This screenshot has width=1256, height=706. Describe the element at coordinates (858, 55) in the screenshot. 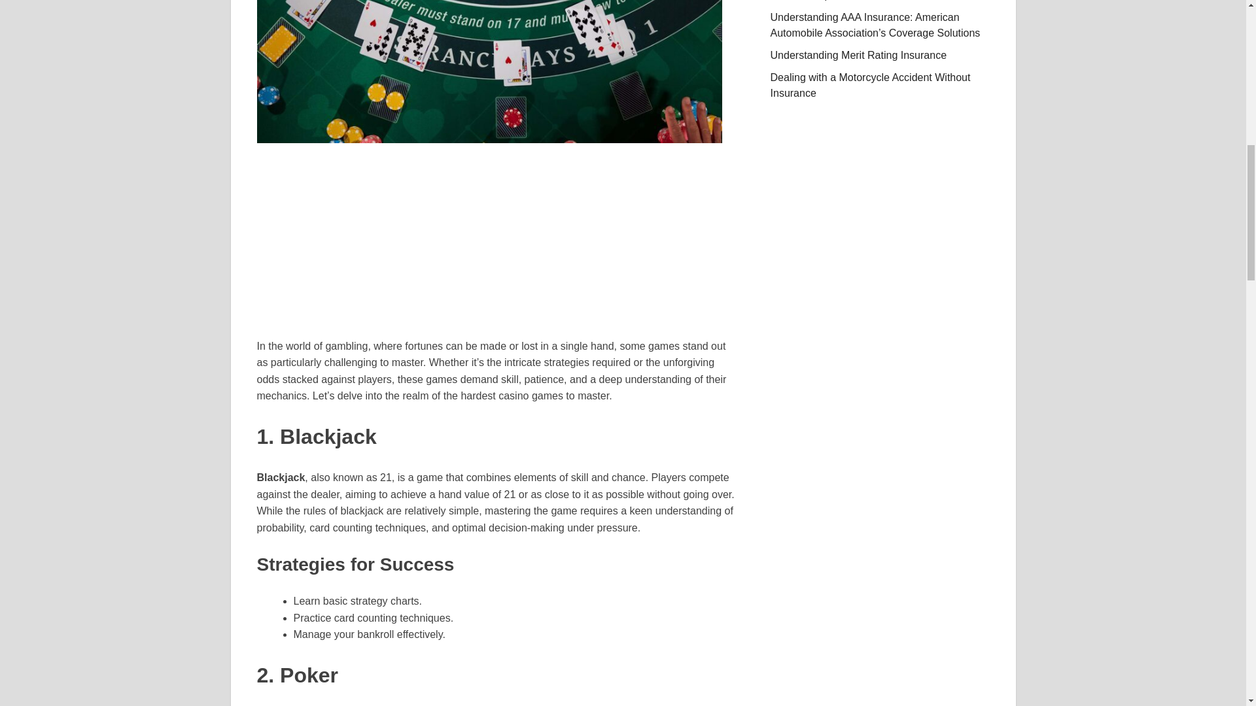

I see `Understanding Merit Rating Insurance` at that location.